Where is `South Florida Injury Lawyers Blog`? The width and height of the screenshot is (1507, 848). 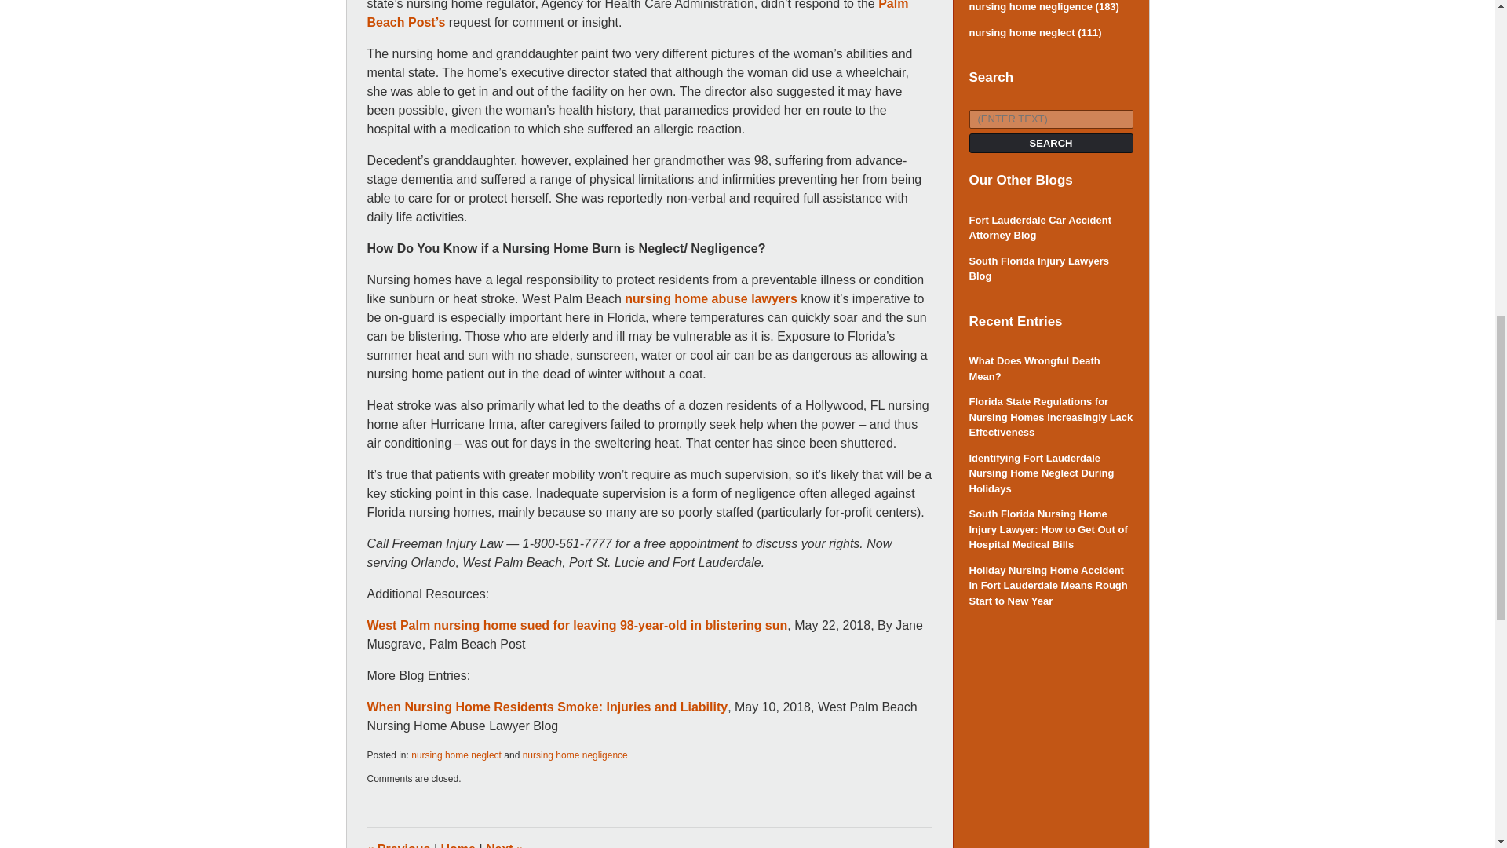
South Florida Injury Lawyers Blog is located at coordinates (1050, 269).